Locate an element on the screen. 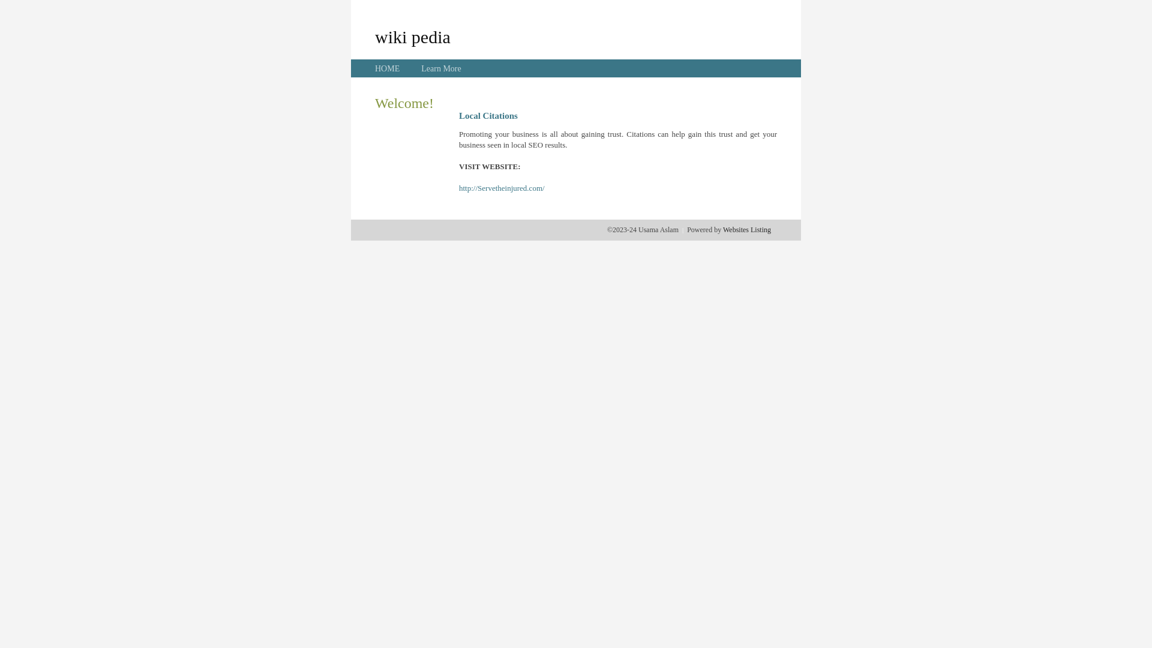  Websites Listing is located at coordinates (747, 230).